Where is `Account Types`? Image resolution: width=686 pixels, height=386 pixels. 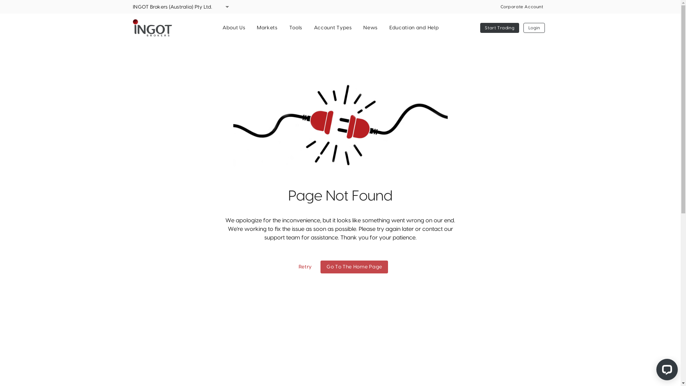 Account Types is located at coordinates (333, 28).